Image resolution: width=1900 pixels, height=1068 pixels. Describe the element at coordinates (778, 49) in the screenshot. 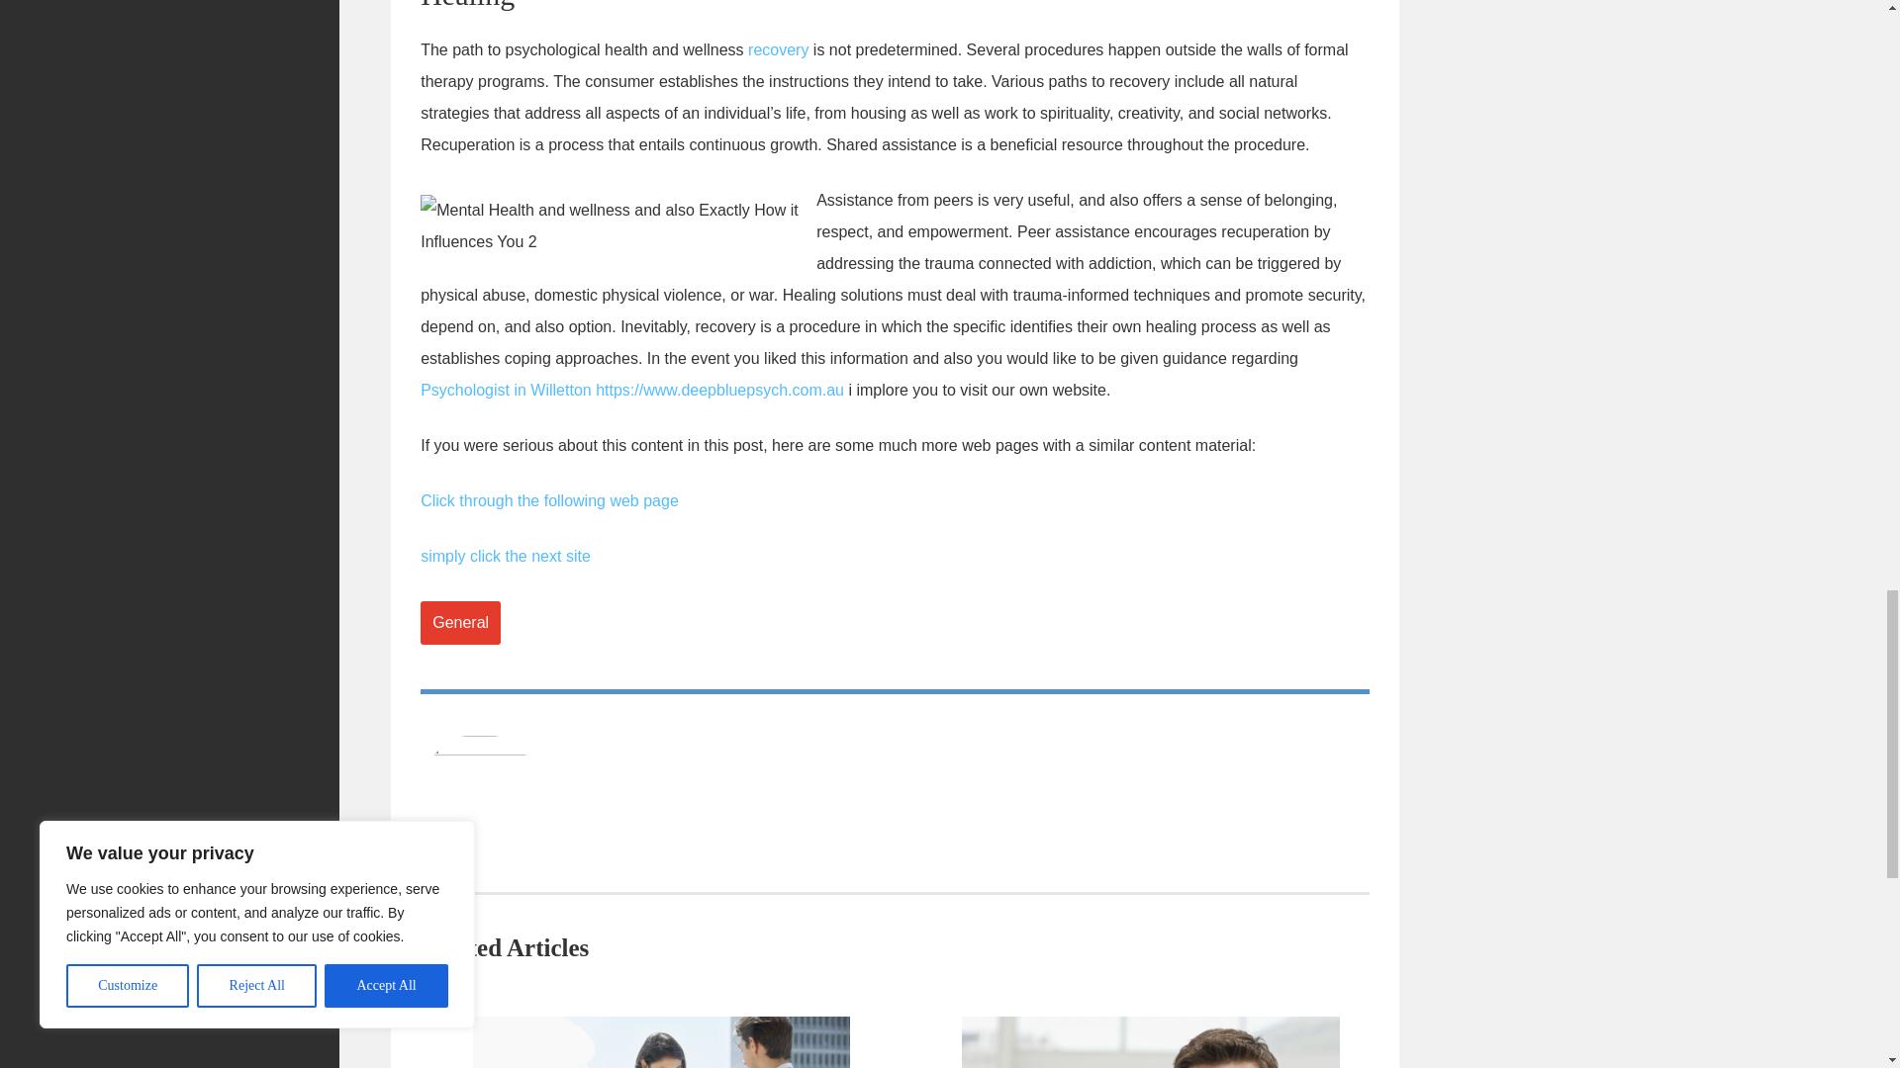

I see `recovery` at that location.